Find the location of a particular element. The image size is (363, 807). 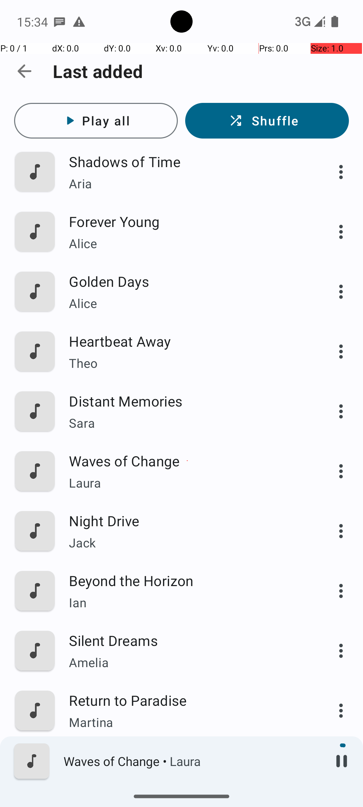

Last added is located at coordinates (98, 71).